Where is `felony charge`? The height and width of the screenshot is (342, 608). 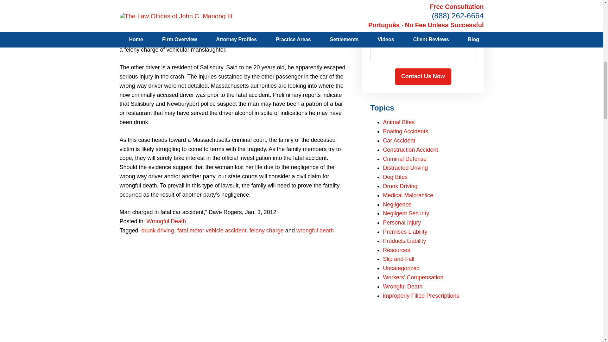
felony charge is located at coordinates (267, 231).